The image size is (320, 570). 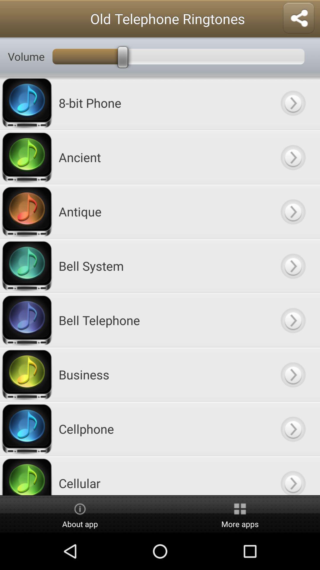 What do you see at coordinates (293, 429) in the screenshot?
I see `open the selected ringtone page` at bounding box center [293, 429].